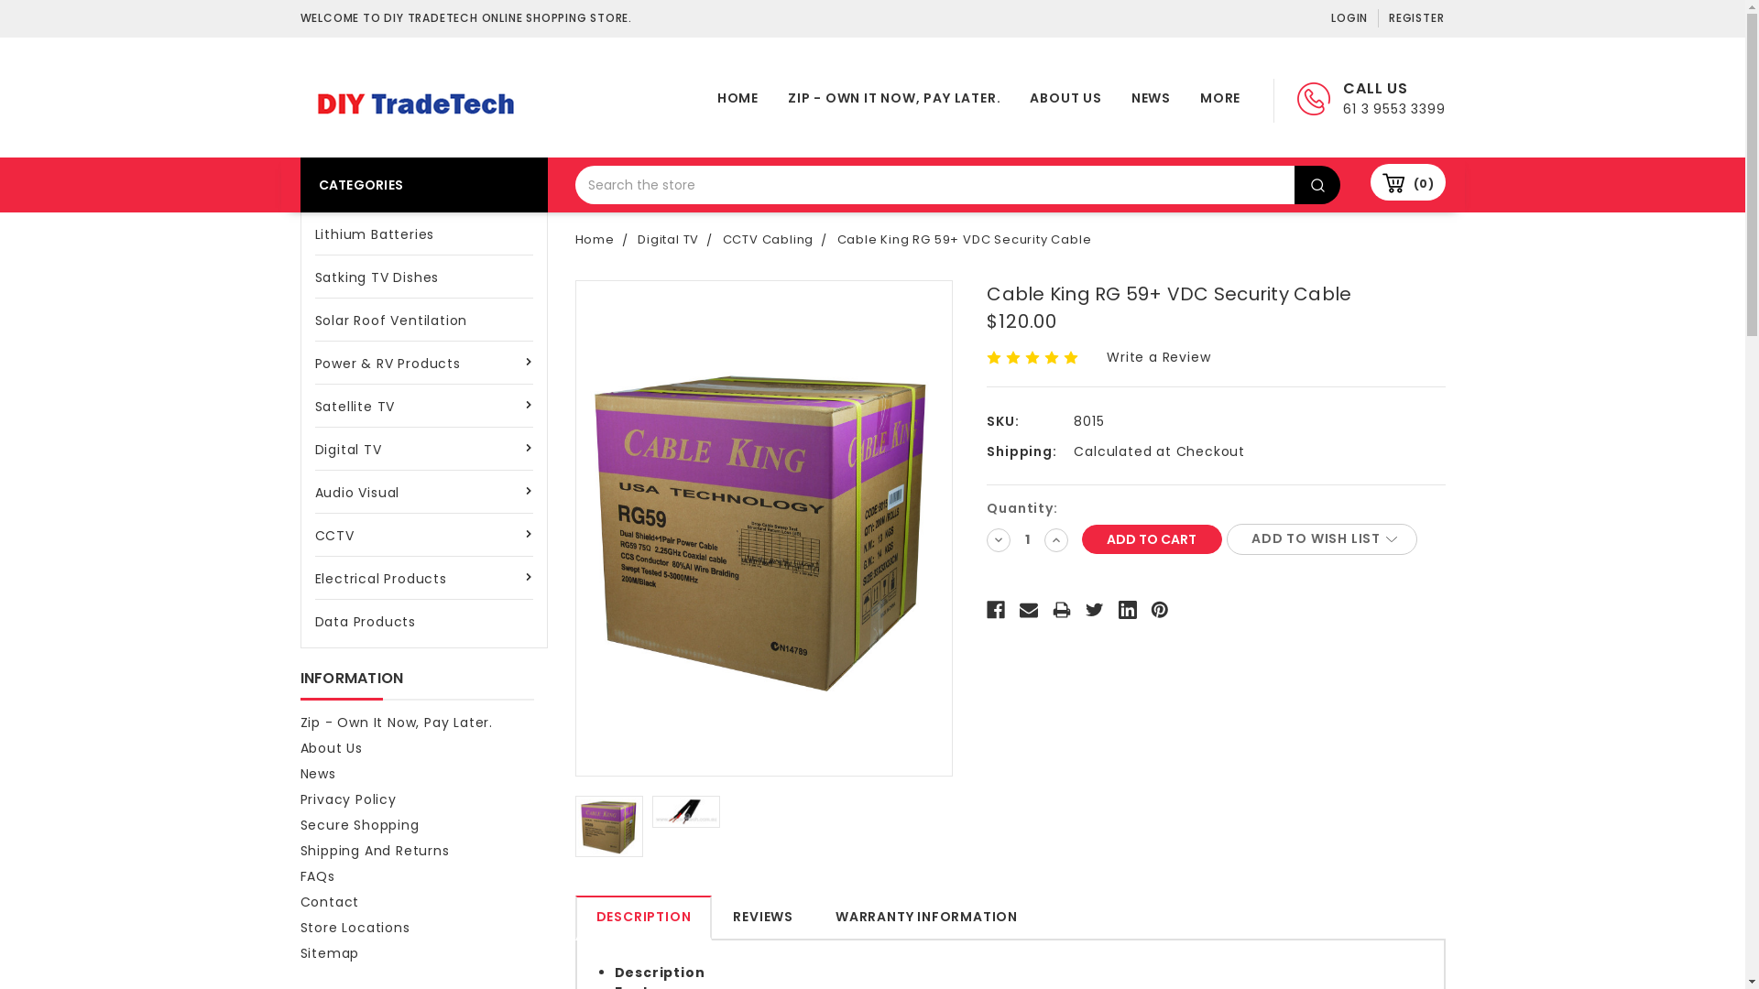 This screenshot has width=1759, height=989. I want to click on Contact, so click(330, 902).